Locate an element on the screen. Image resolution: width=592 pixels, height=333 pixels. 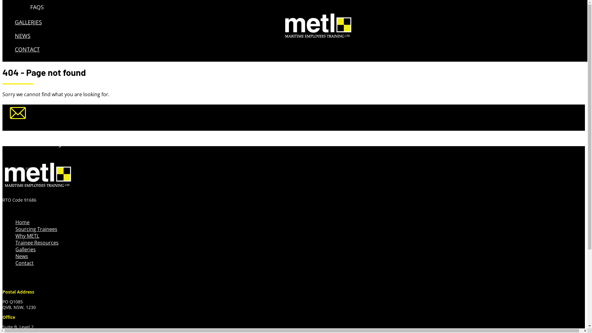
NEWS is located at coordinates (23, 36).